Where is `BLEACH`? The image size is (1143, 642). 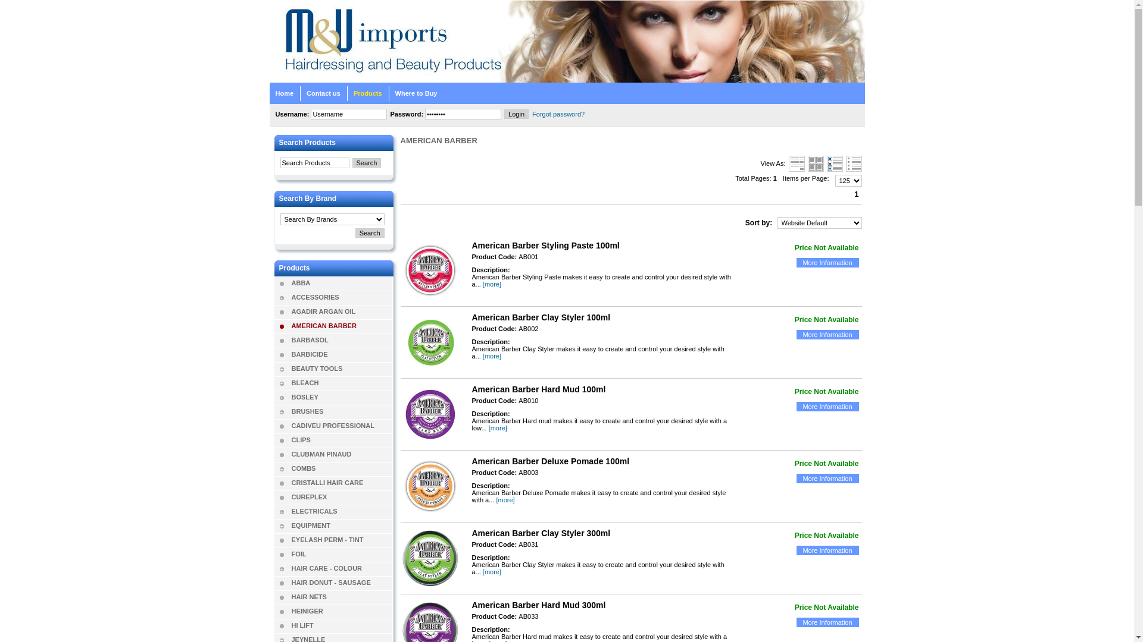 BLEACH is located at coordinates (342, 383).